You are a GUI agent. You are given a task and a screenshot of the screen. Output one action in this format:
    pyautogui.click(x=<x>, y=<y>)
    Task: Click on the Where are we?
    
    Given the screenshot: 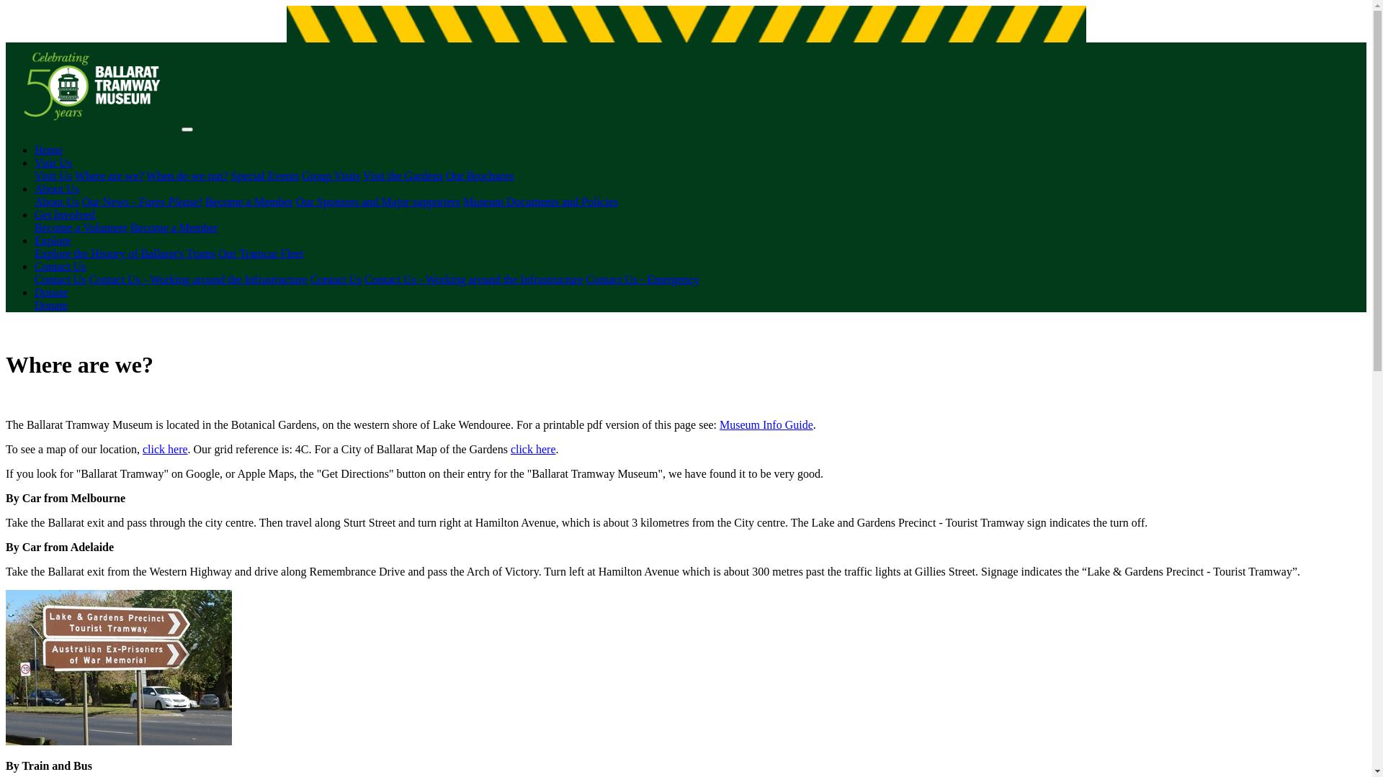 What is the action you would take?
    pyautogui.click(x=109, y=176)
    